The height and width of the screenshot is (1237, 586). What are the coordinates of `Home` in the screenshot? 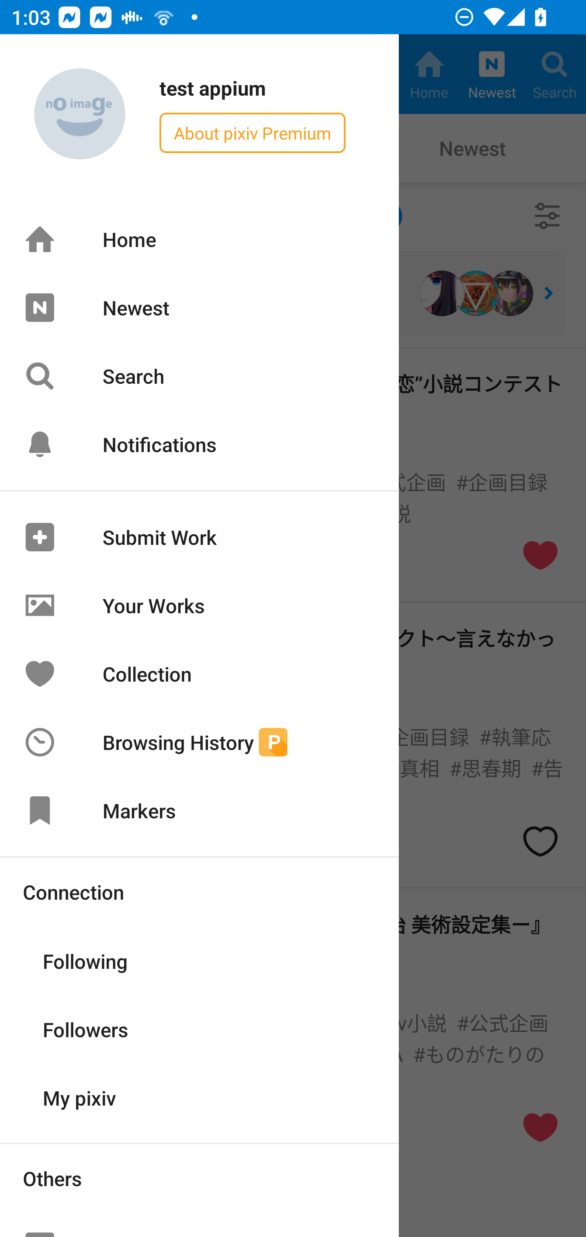 It's located at (199, 239).